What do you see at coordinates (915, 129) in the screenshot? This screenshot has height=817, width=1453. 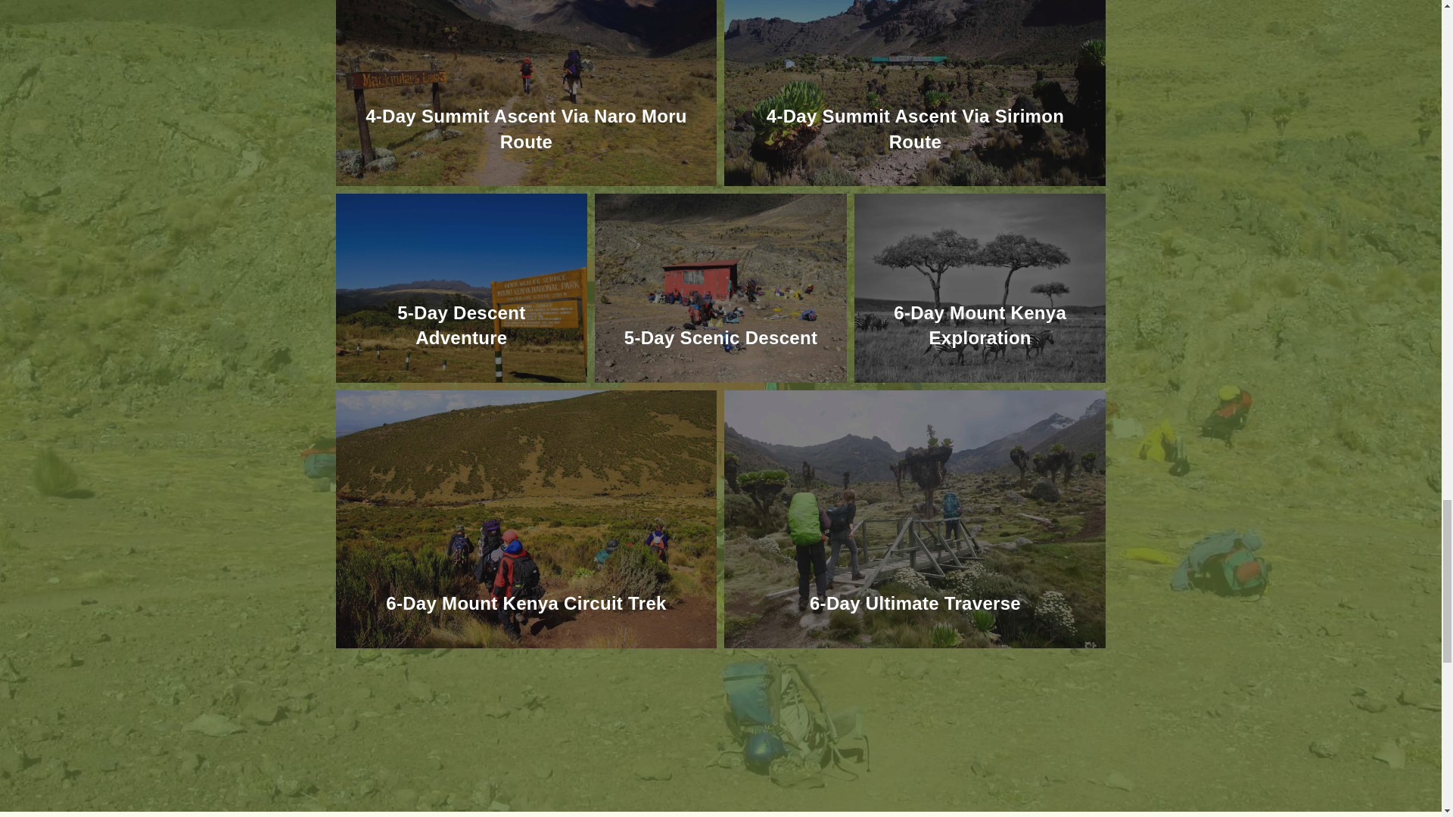 I see `4-Day Summit Ascent via Sirimon Route` at bounding box center [915, 129].